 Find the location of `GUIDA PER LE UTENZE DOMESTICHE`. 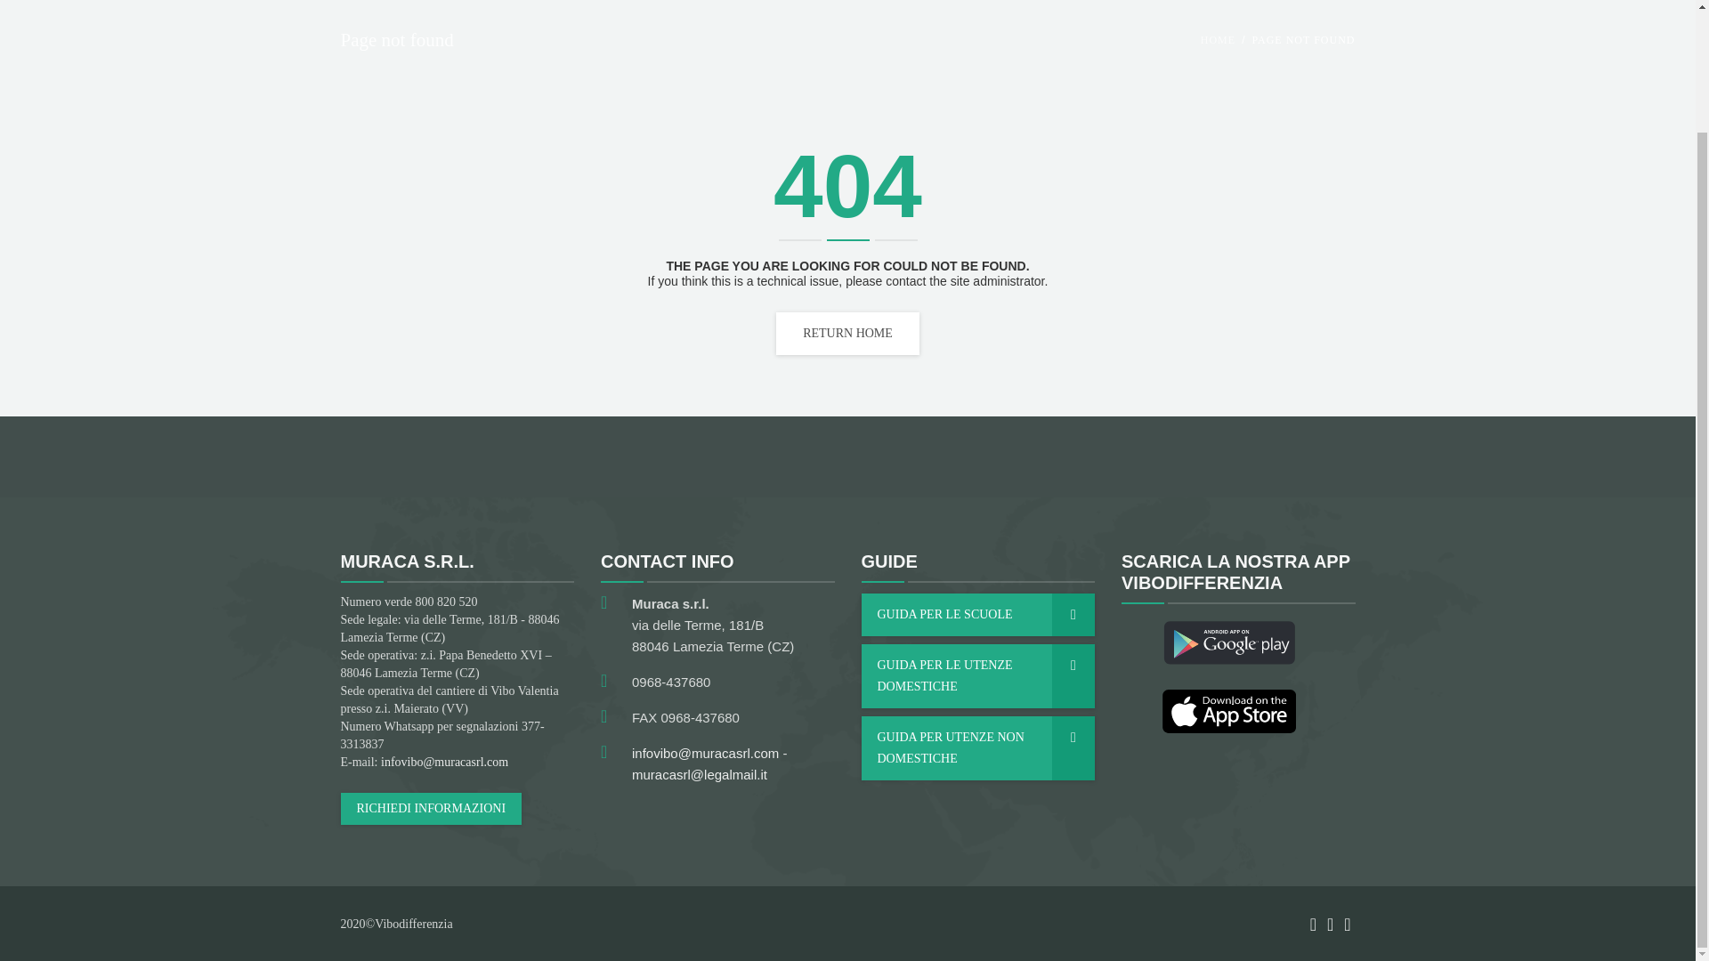

GUIDA PER LE UTENZE DOMESTICHE is located at coordinates (977, 675).